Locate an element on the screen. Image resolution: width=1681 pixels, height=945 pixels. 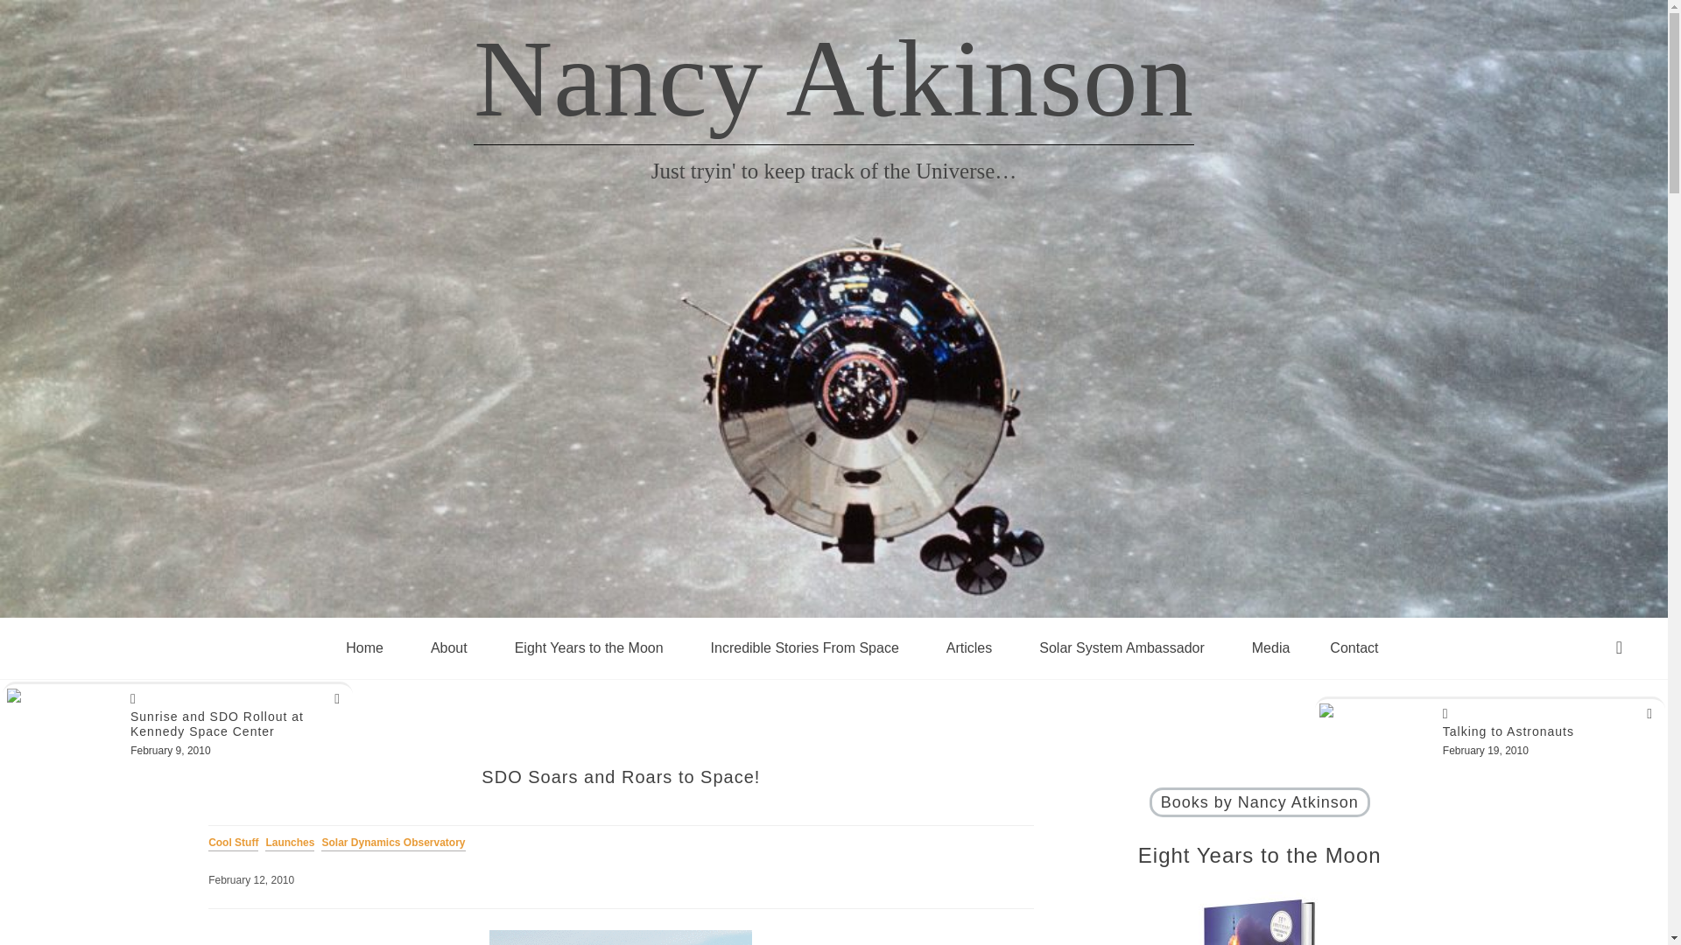
Incredible Stories From Space is located at coordinates (805, 647).